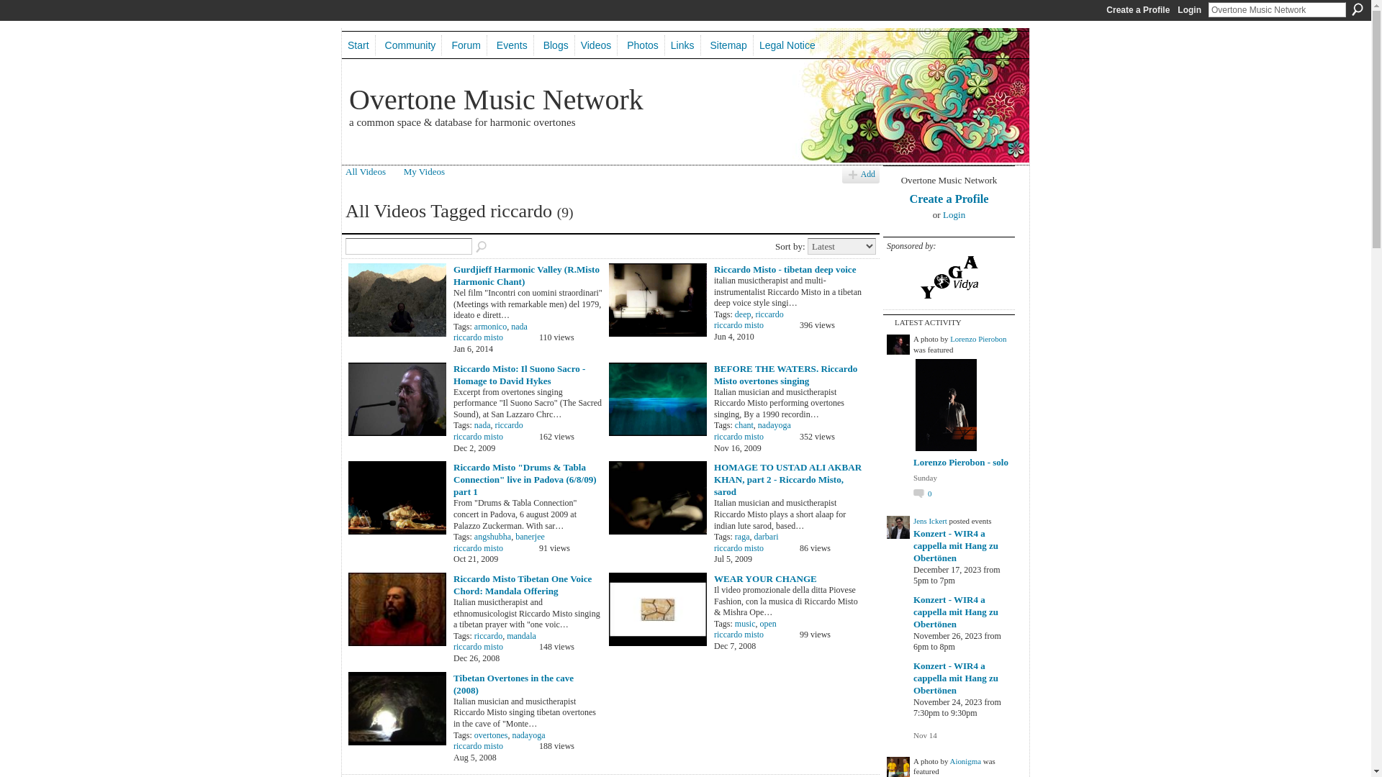  What do you see at coordinates (766, 537) in the screenshot?
I see `darbari` at bounding box center [766, 537].